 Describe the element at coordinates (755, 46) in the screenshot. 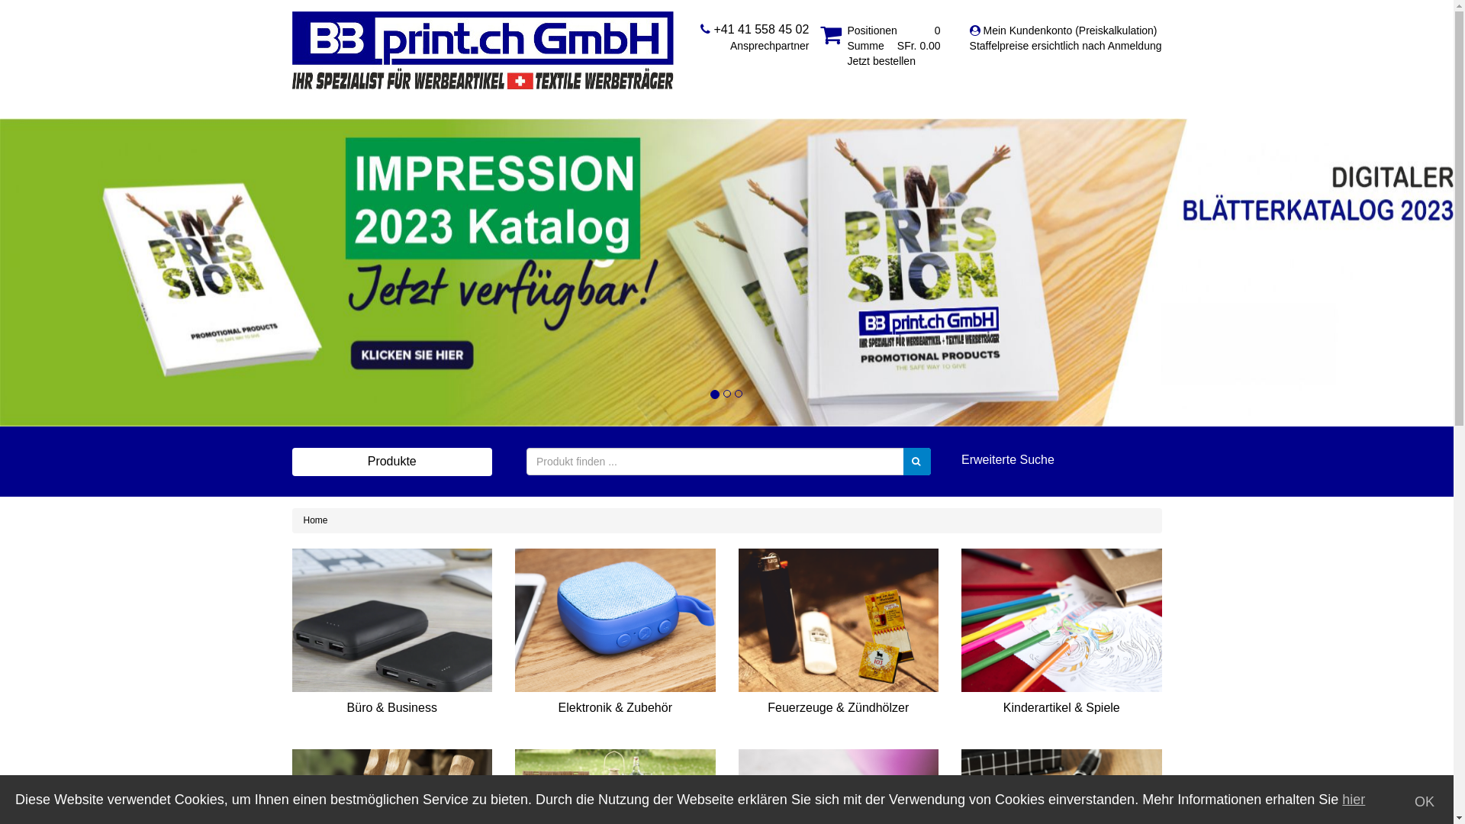

I see `Ansprechpartner` at that location.